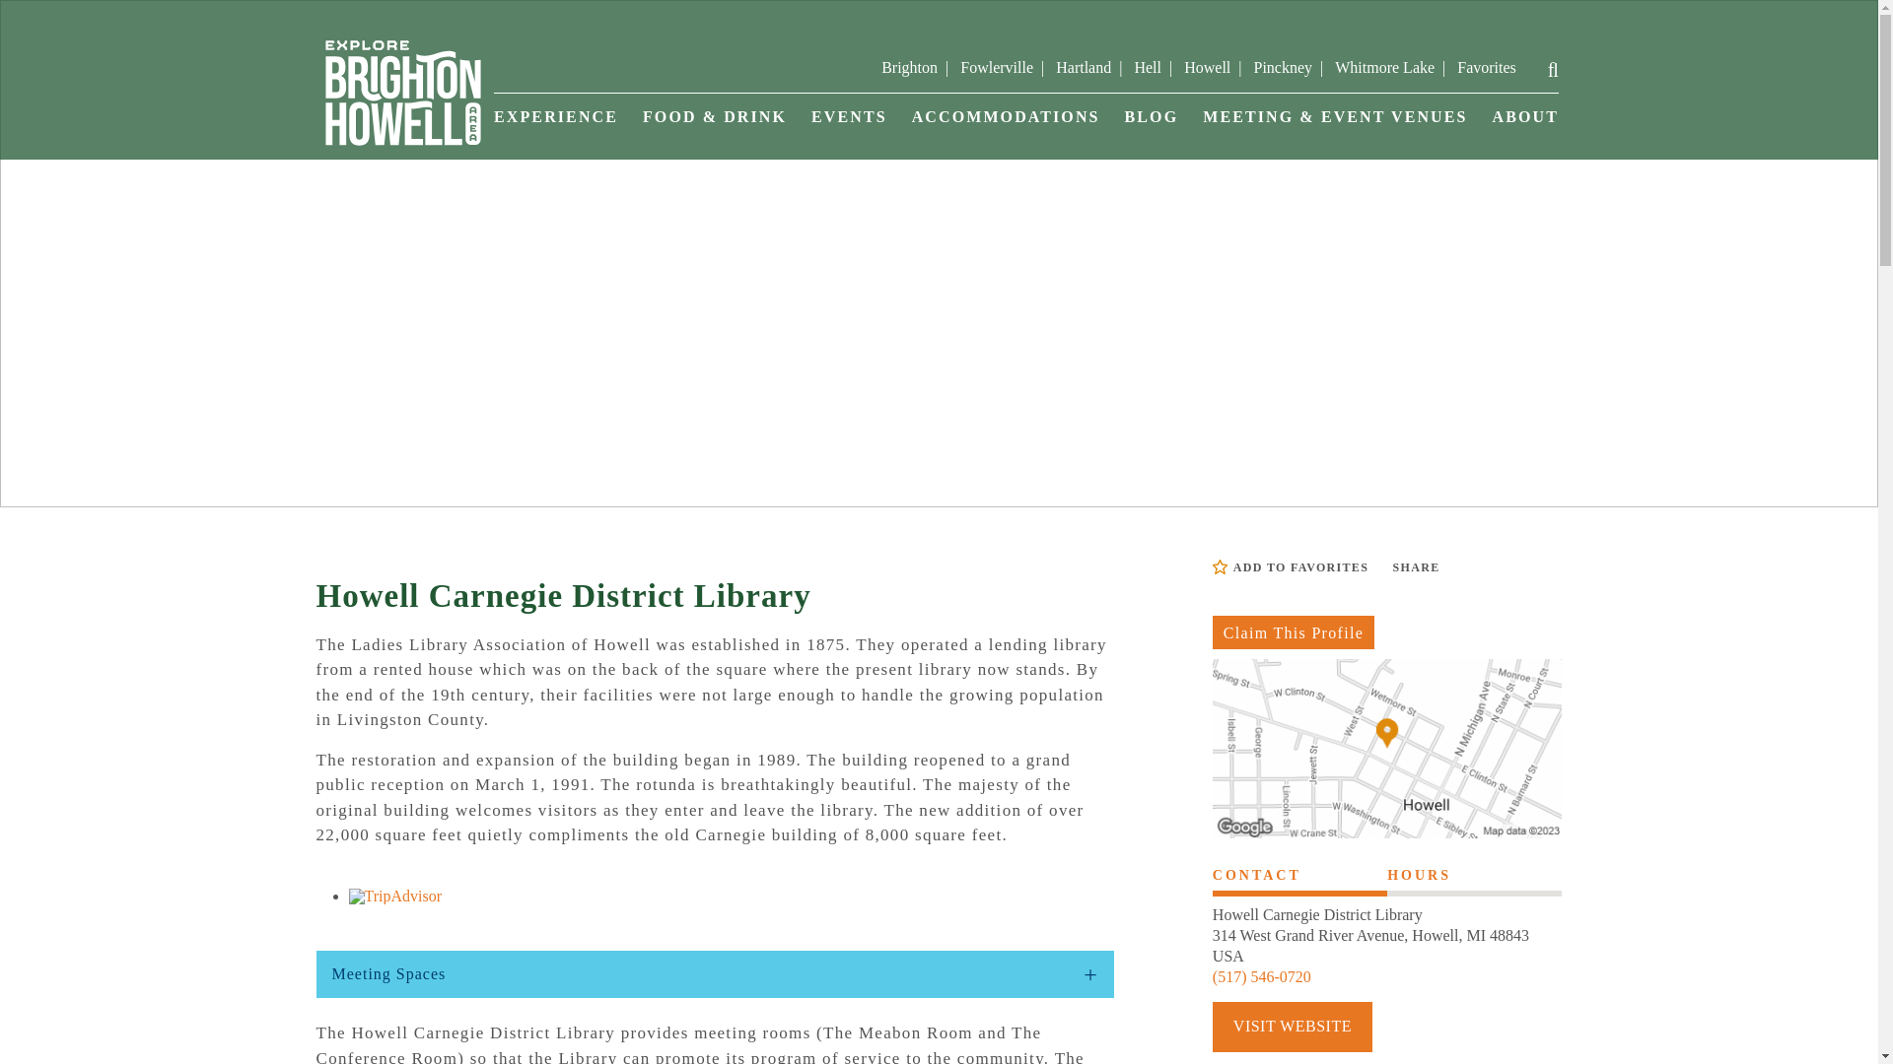 Image resolution: width=1893 pixels, height=1064 pixels. I want to click on Explore Brighton Howell Area - Home, so click(402, 91).